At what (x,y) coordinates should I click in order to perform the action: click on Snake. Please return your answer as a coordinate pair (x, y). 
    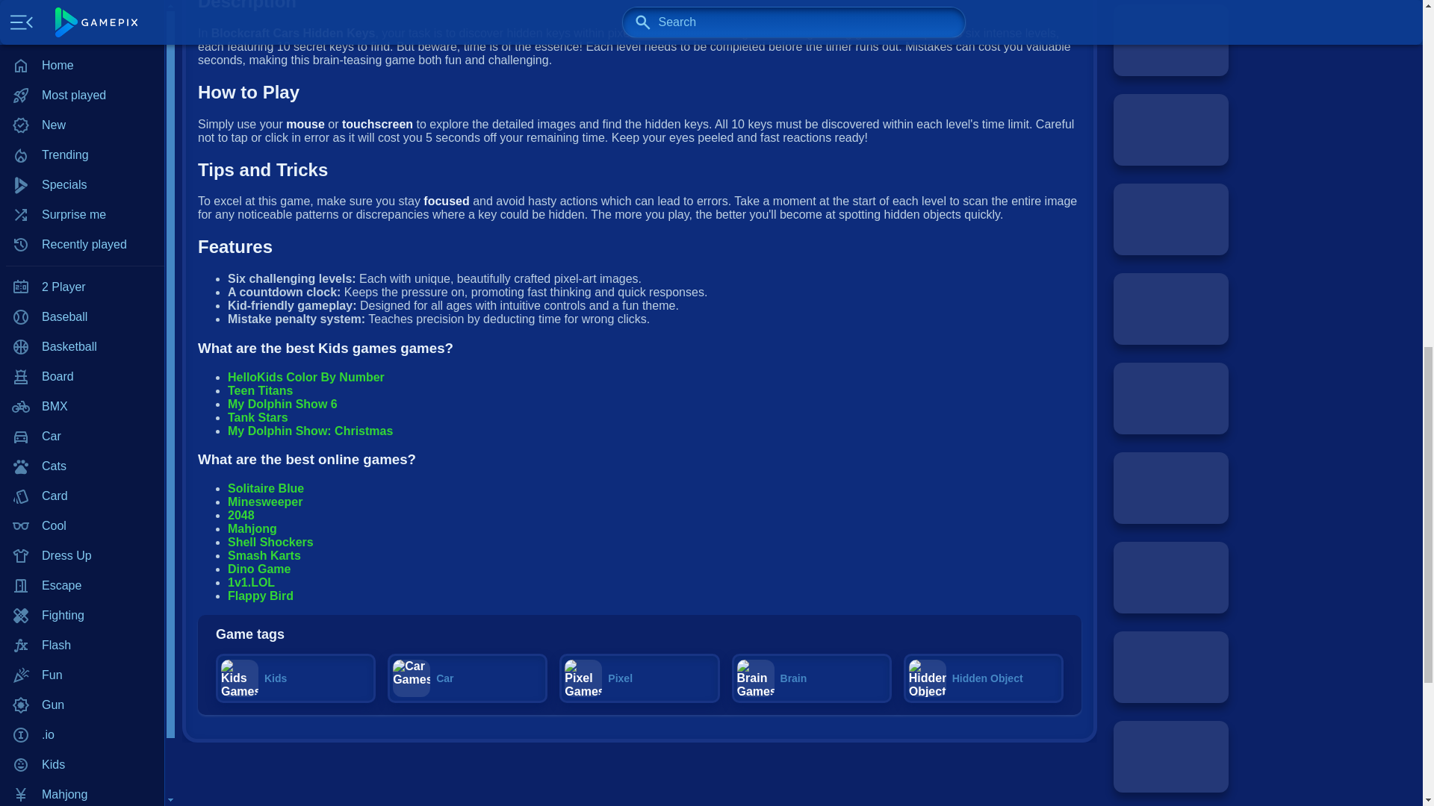
    Looking at the image, I should click on (82, 257).